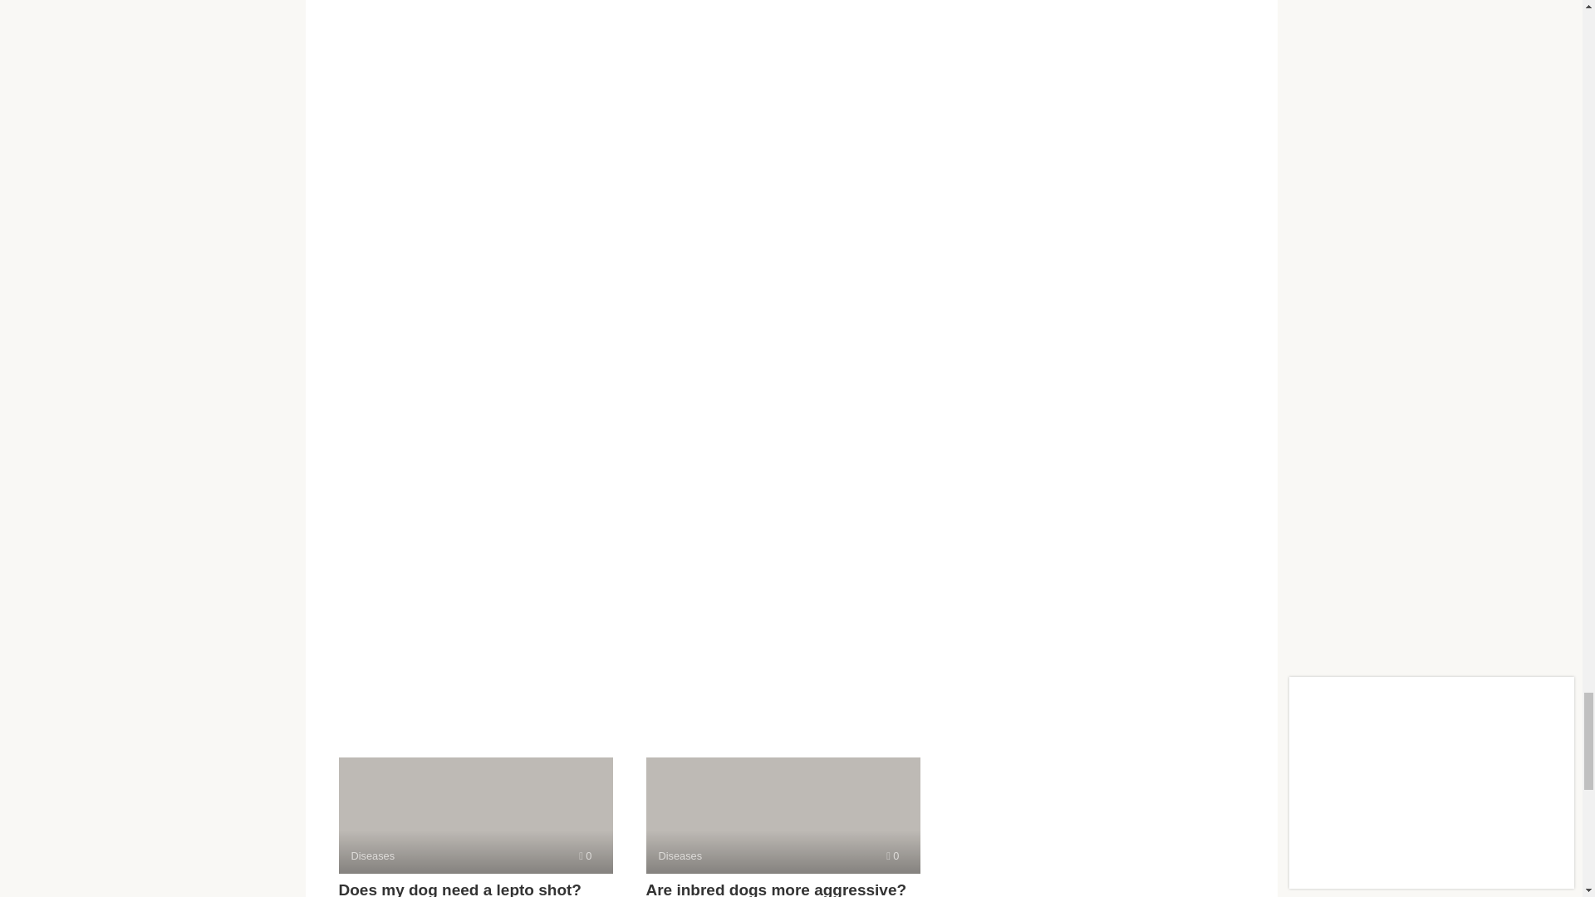 This screenshot has height=897, width=1595. I want to click on Does my dog need a lepto shot?, so click(892, 855).